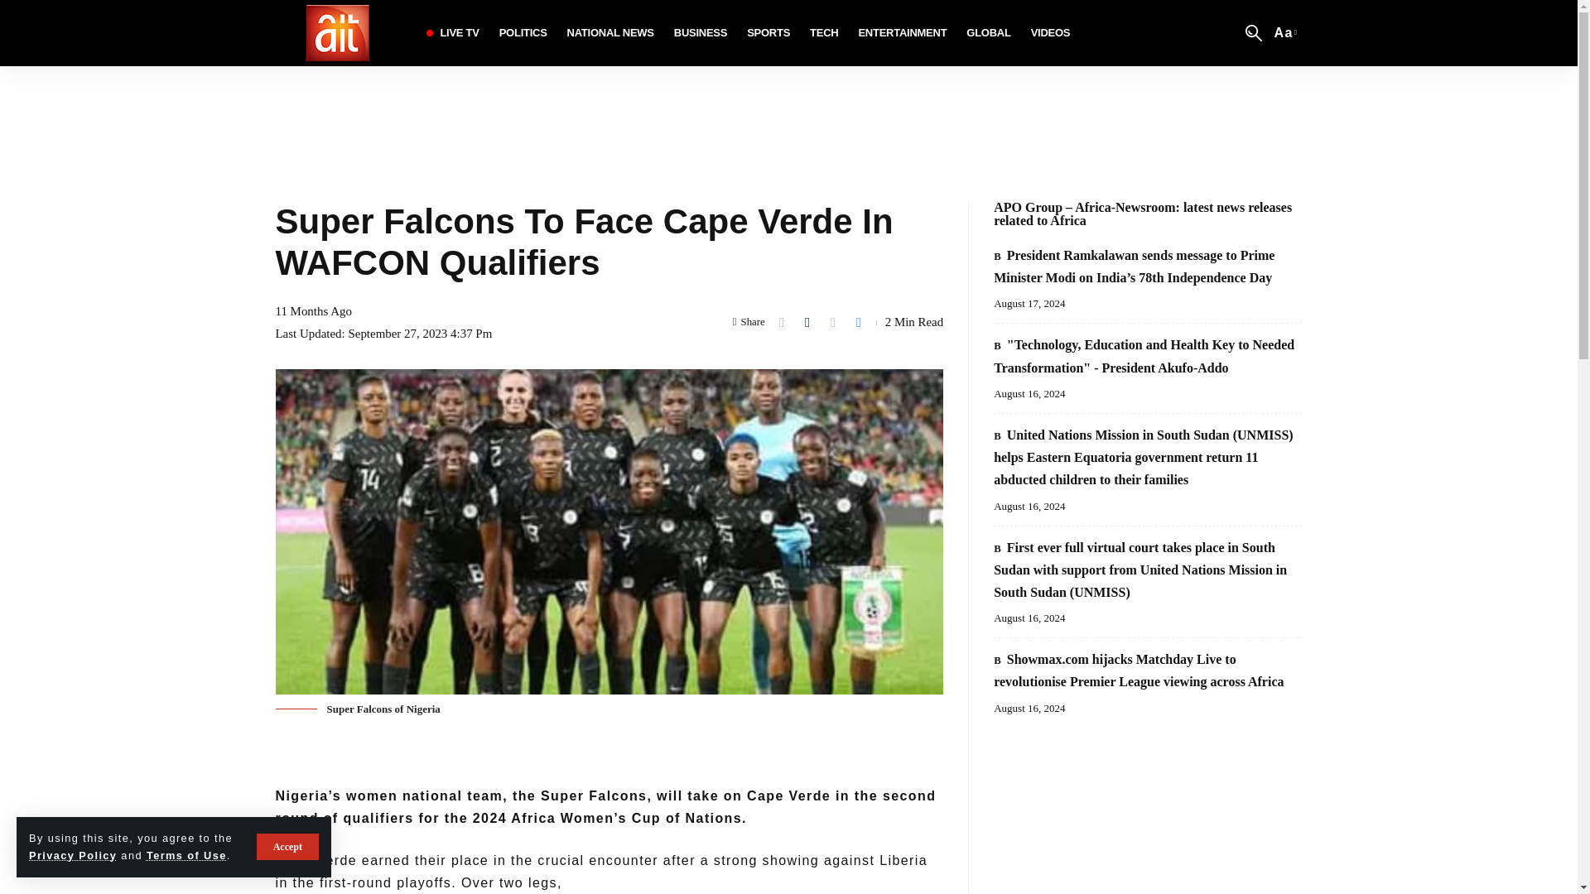  Describe the element at coordinates (768, 33) in the screenshot. I see `Advertisement` at that location.